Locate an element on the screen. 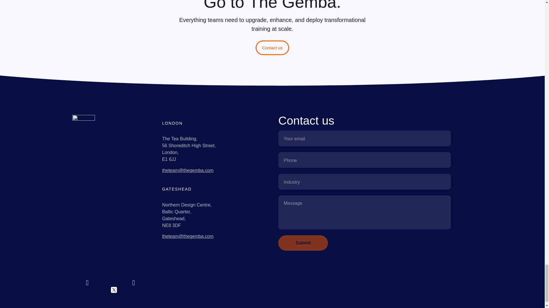  GATESHEAD is located at coordinates (196, 187).